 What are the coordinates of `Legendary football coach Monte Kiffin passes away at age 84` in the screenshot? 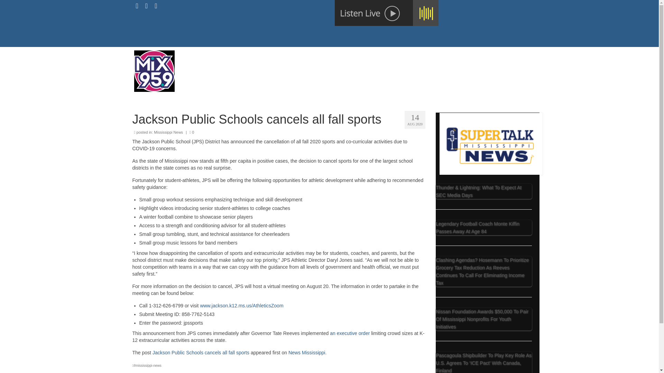 It's located at (483, 228).